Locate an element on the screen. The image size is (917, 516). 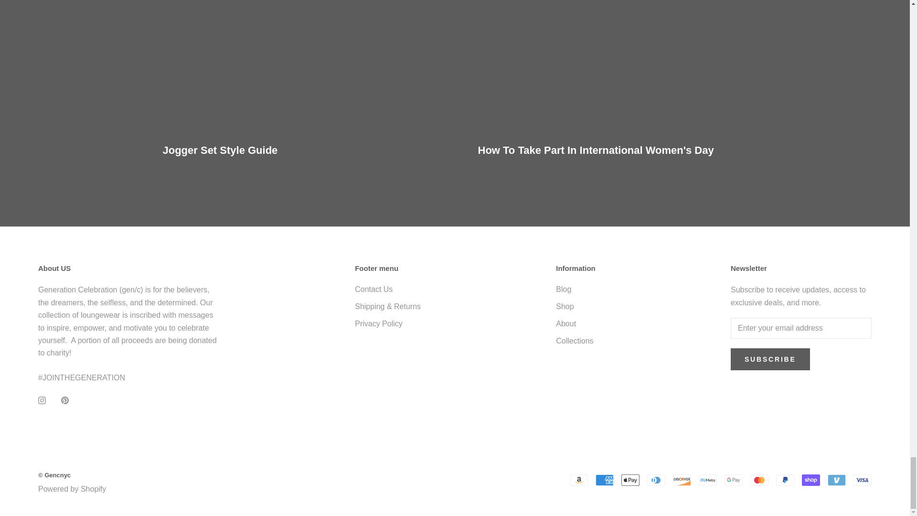
Diners Club is located at coordinates (656, 480).